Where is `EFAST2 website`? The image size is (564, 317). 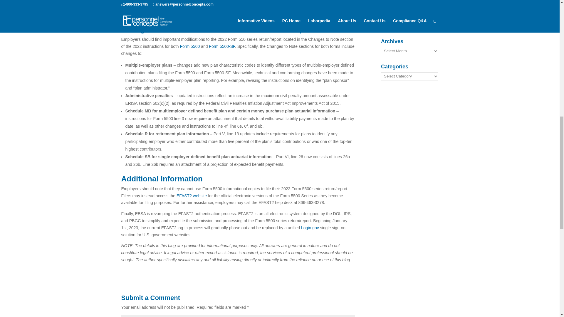 EFAST2 website is located at coordinates (192, 195).